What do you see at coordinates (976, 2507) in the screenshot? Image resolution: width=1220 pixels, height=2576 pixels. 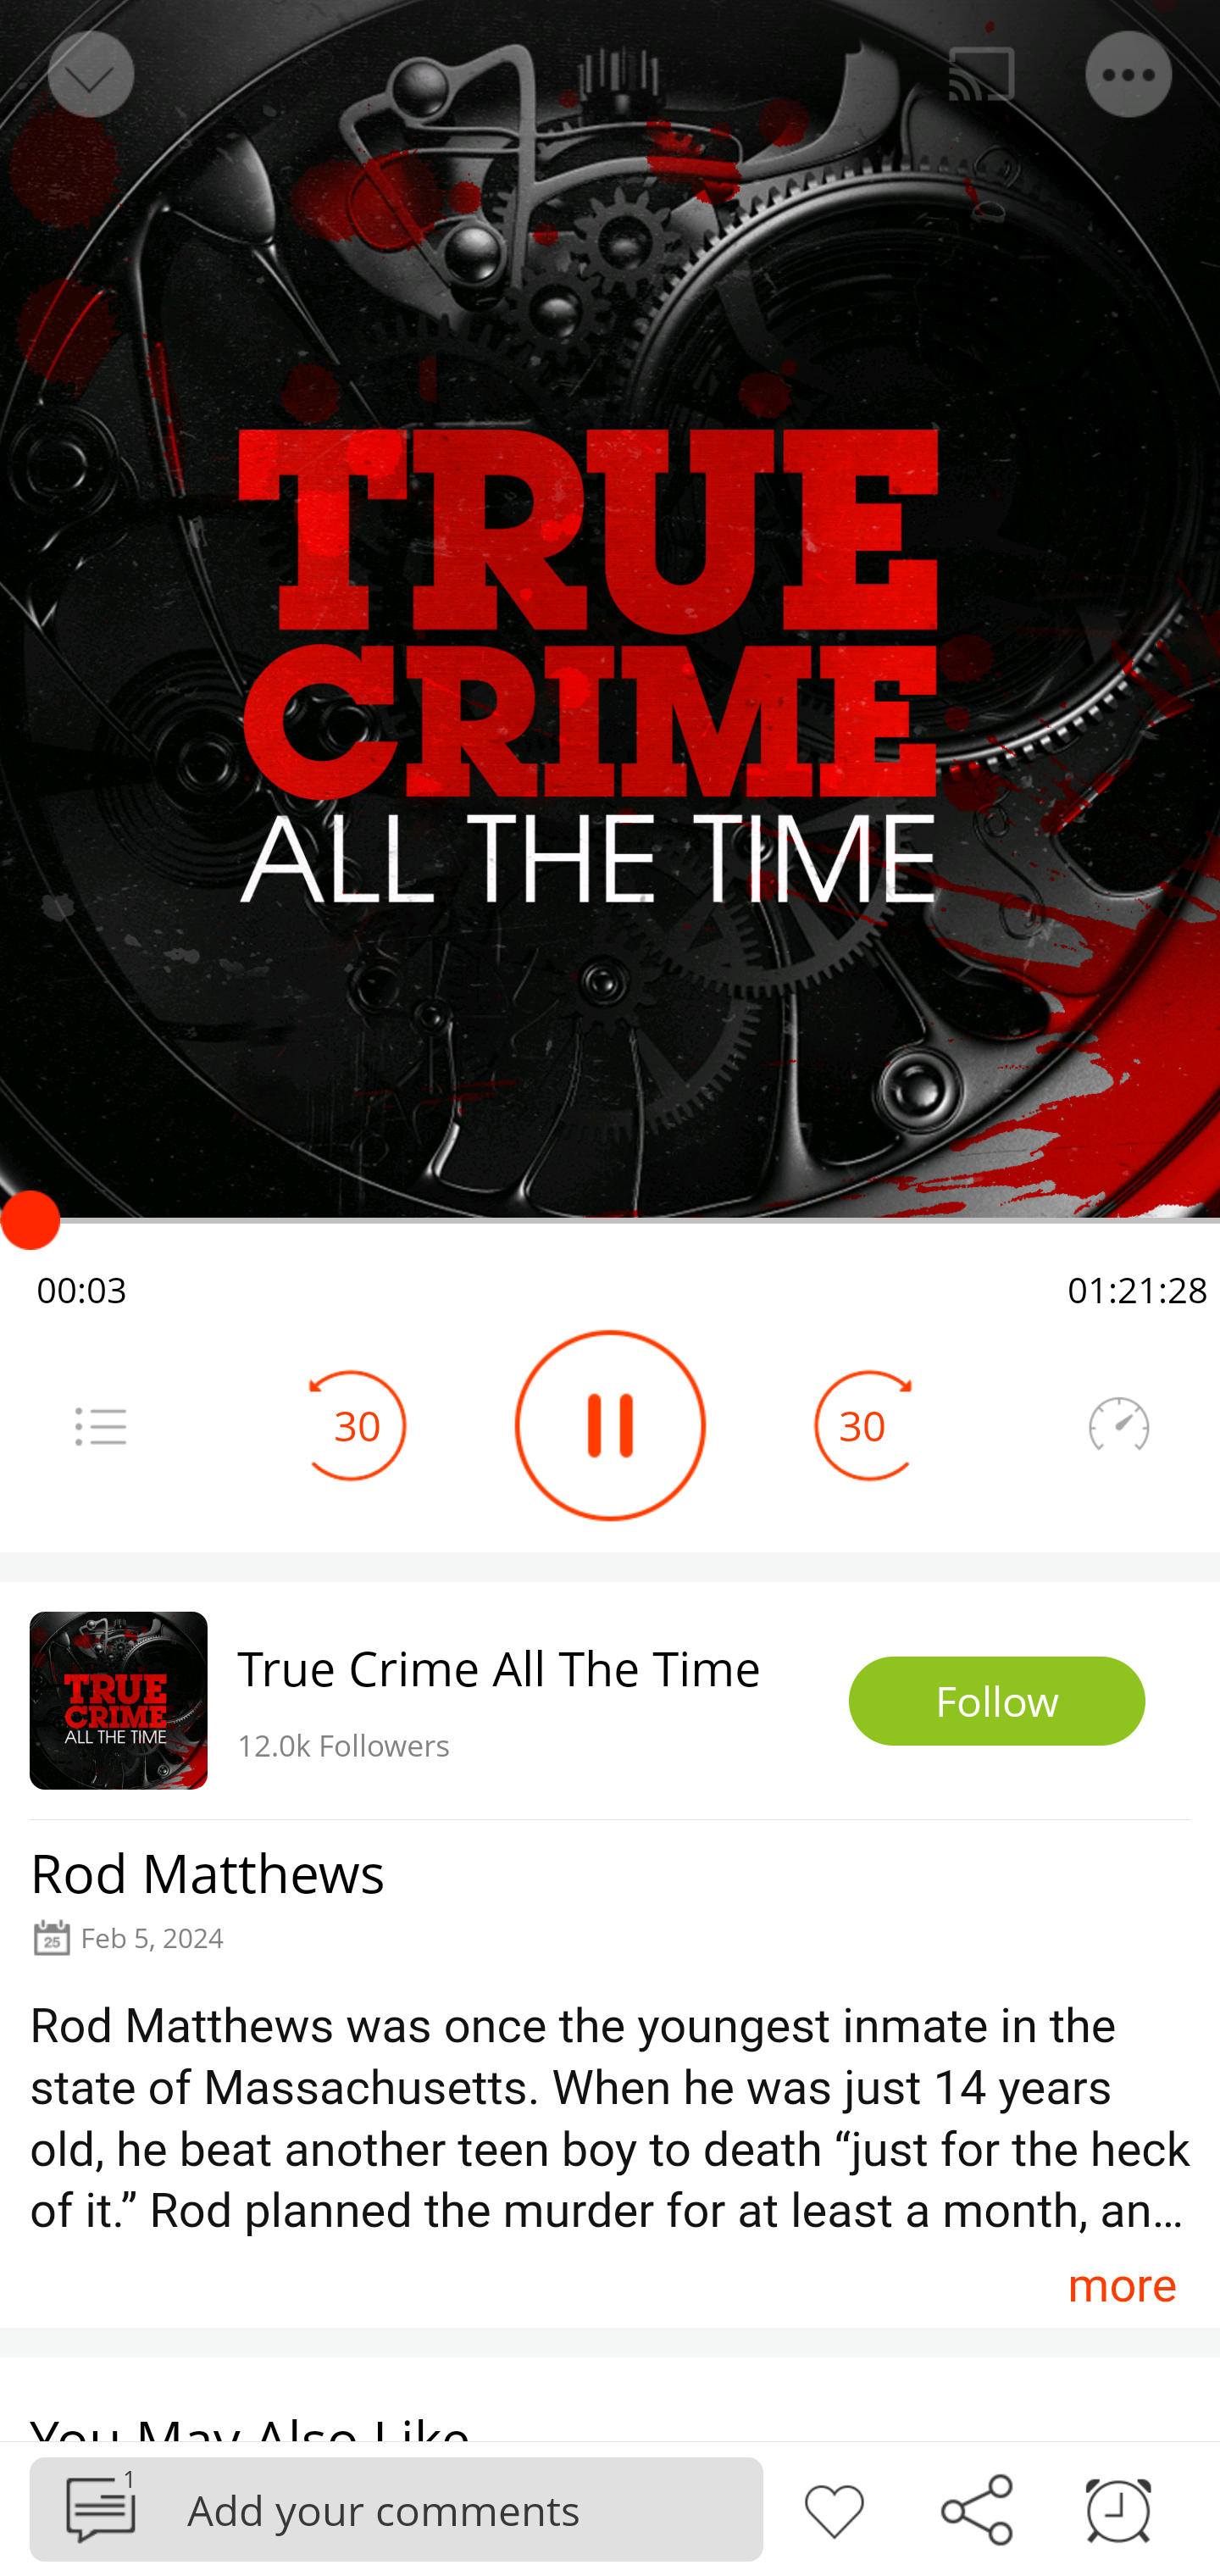 I see `Share` at bounding box center [976, 2507].